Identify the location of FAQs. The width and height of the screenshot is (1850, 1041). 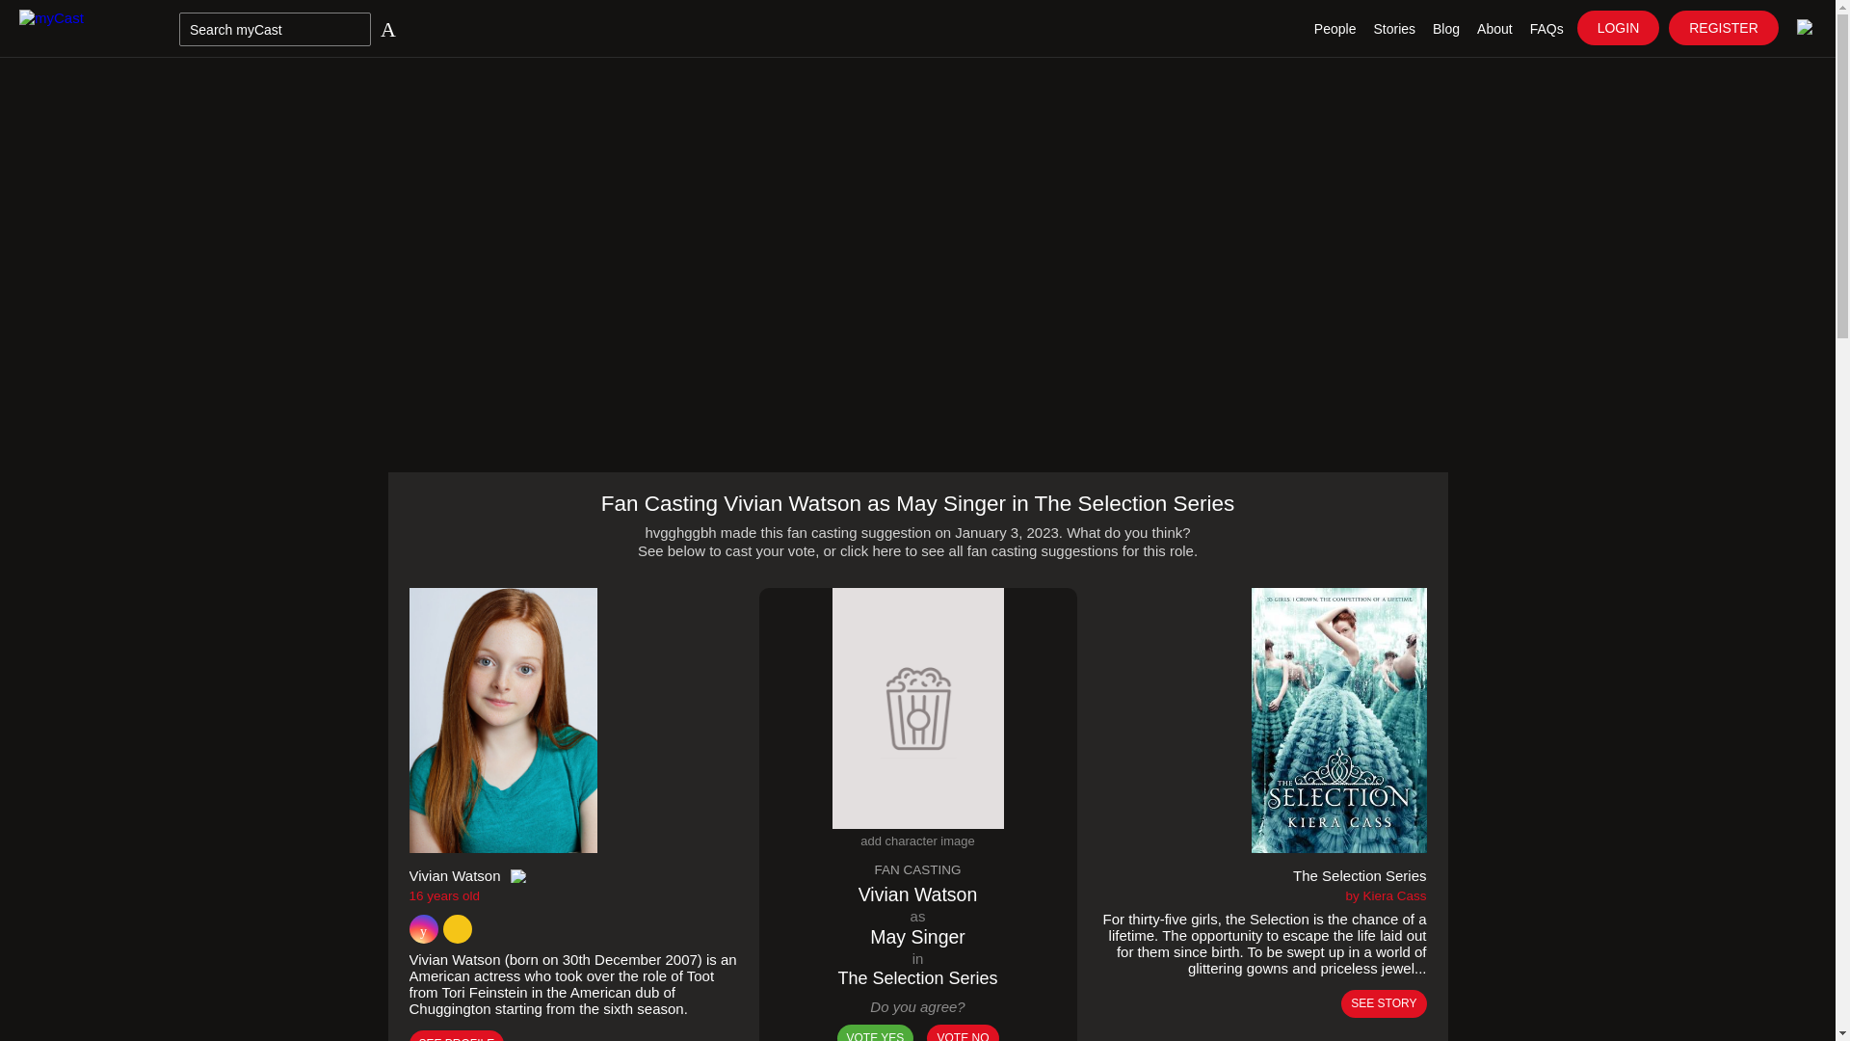
(1546, 29).